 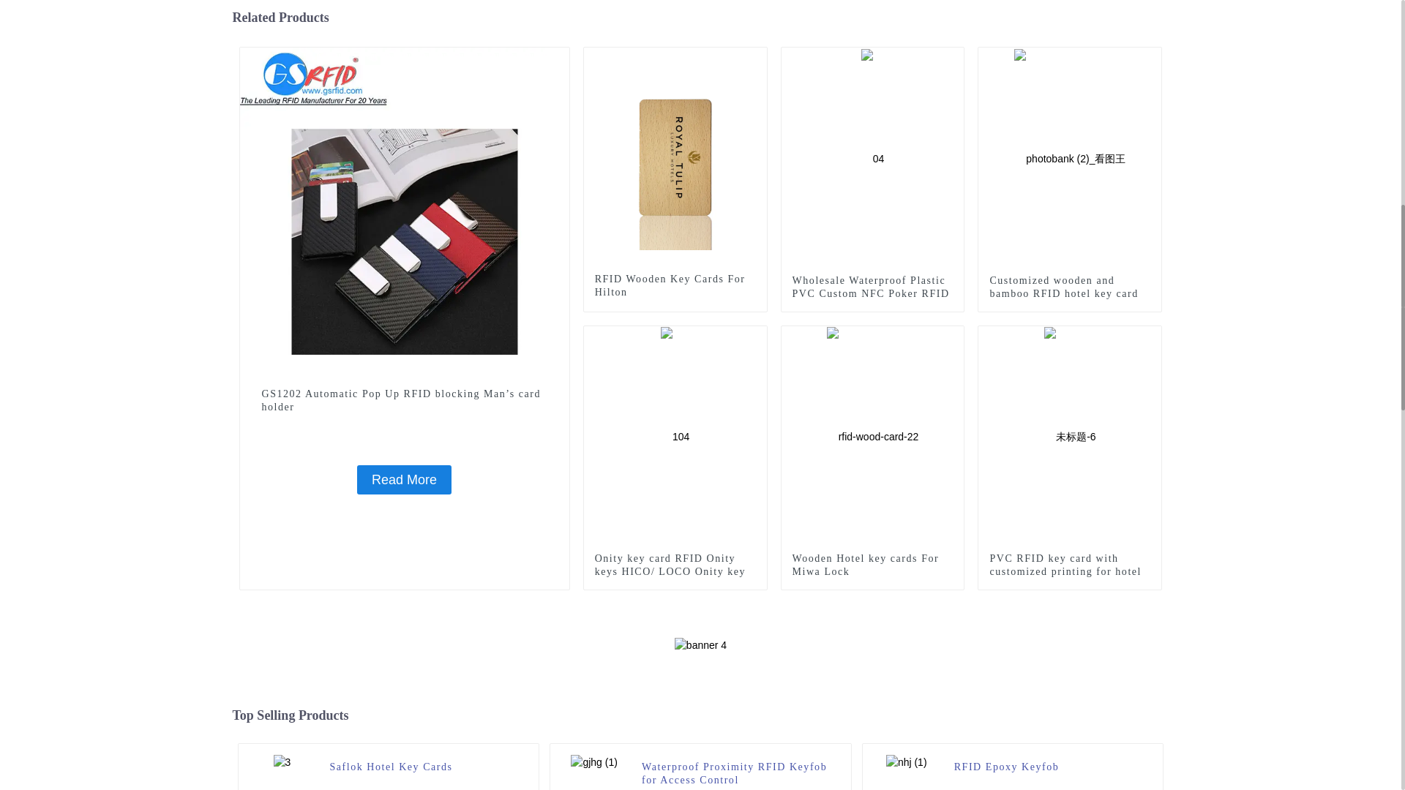 What do you see at coordinates (1070, 157) in the screenshot?
I see `Customized wooden and bamboo RFID hotel key card ` at bounding box center [1070, 157].